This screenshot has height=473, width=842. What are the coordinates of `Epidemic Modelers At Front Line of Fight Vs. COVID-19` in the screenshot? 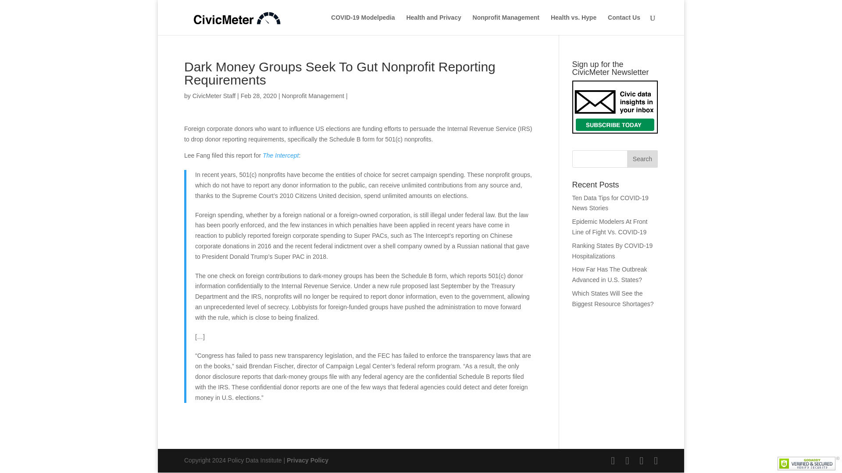 It's located at (610, 226).